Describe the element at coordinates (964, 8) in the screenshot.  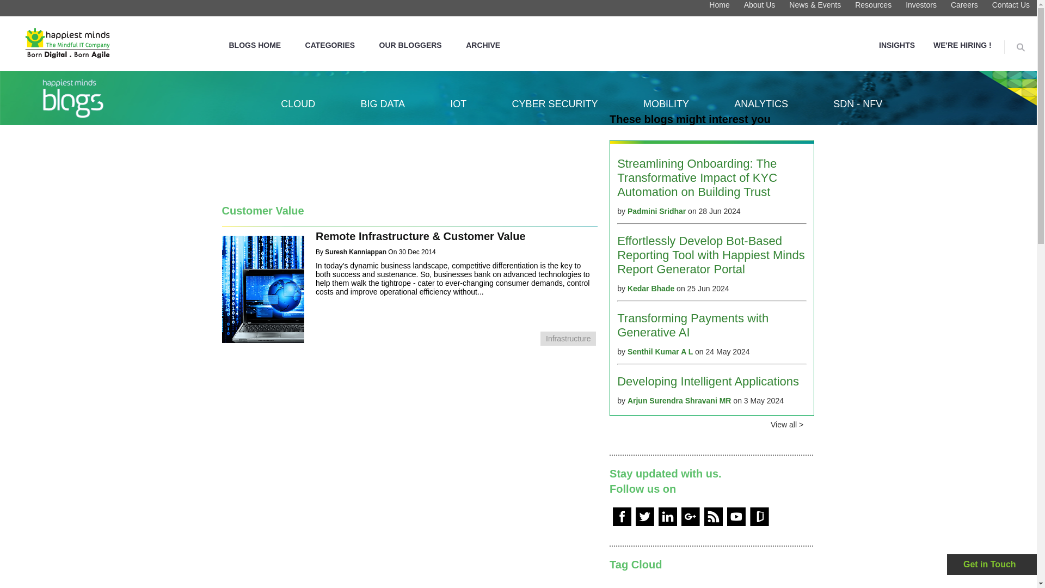
I see `Careers` at that location.